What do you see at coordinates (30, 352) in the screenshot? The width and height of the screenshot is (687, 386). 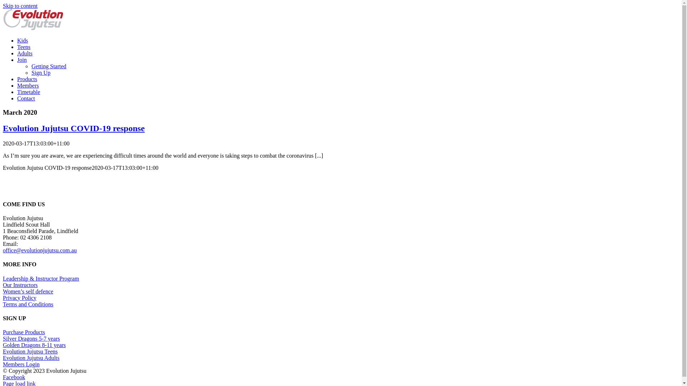 I see `Evolution Jujutsu Teens` at bounding box center [30, 352].